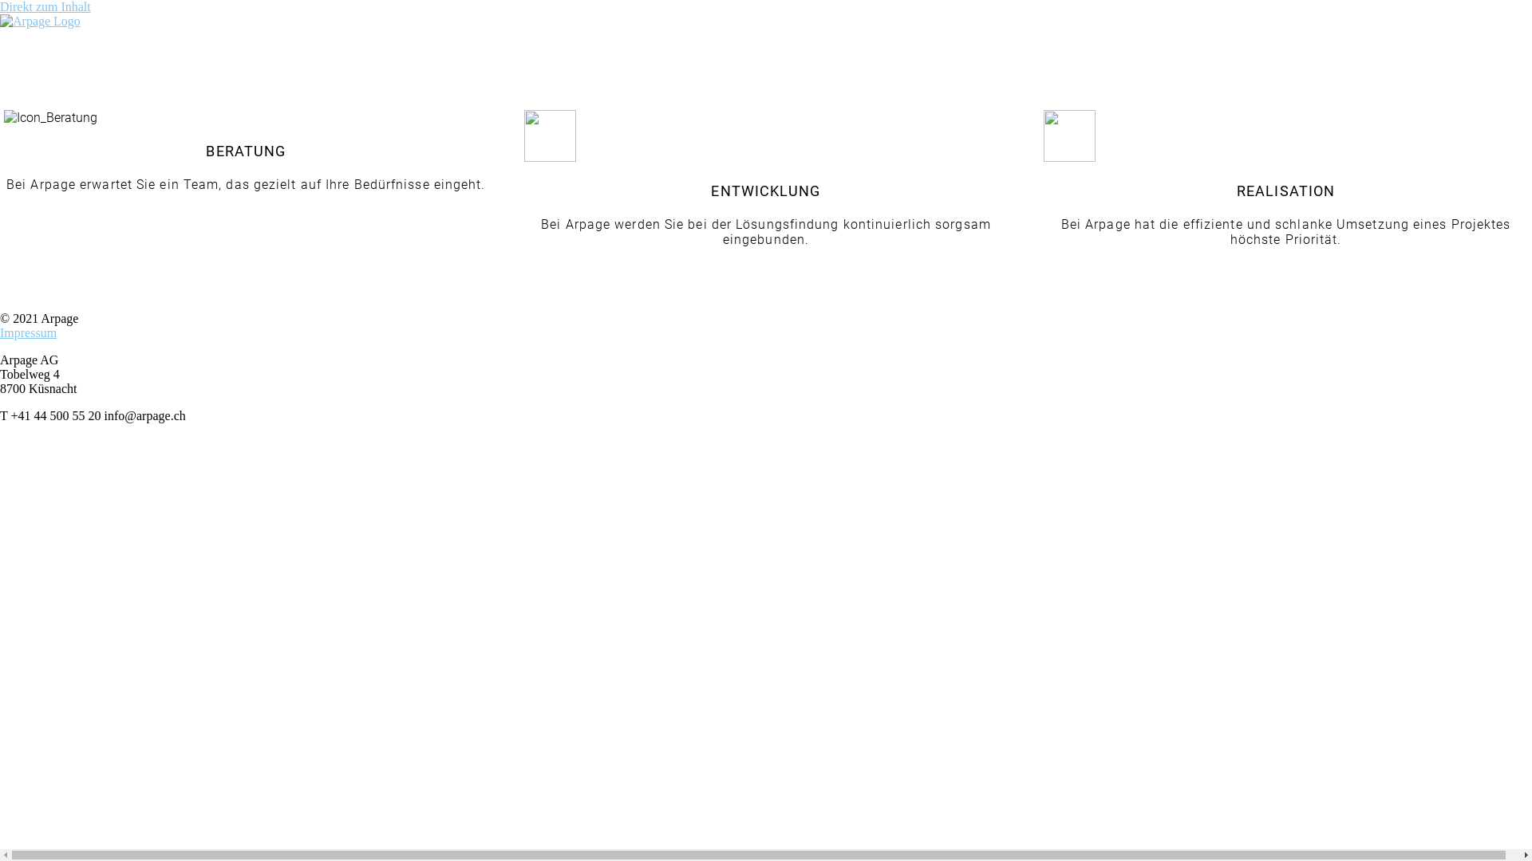 The image size is (1532, 861). Describe the element at coordinates (45, 6) in the screenshot. I see `Direkt zum Inhalt` at that location.